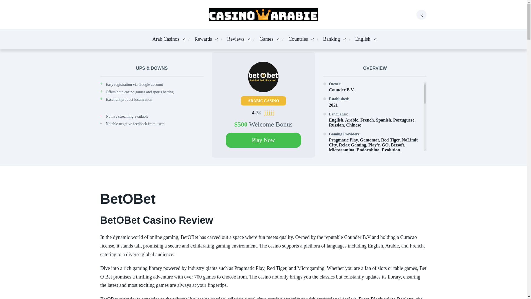  I want to click on English, so click(363, 39).